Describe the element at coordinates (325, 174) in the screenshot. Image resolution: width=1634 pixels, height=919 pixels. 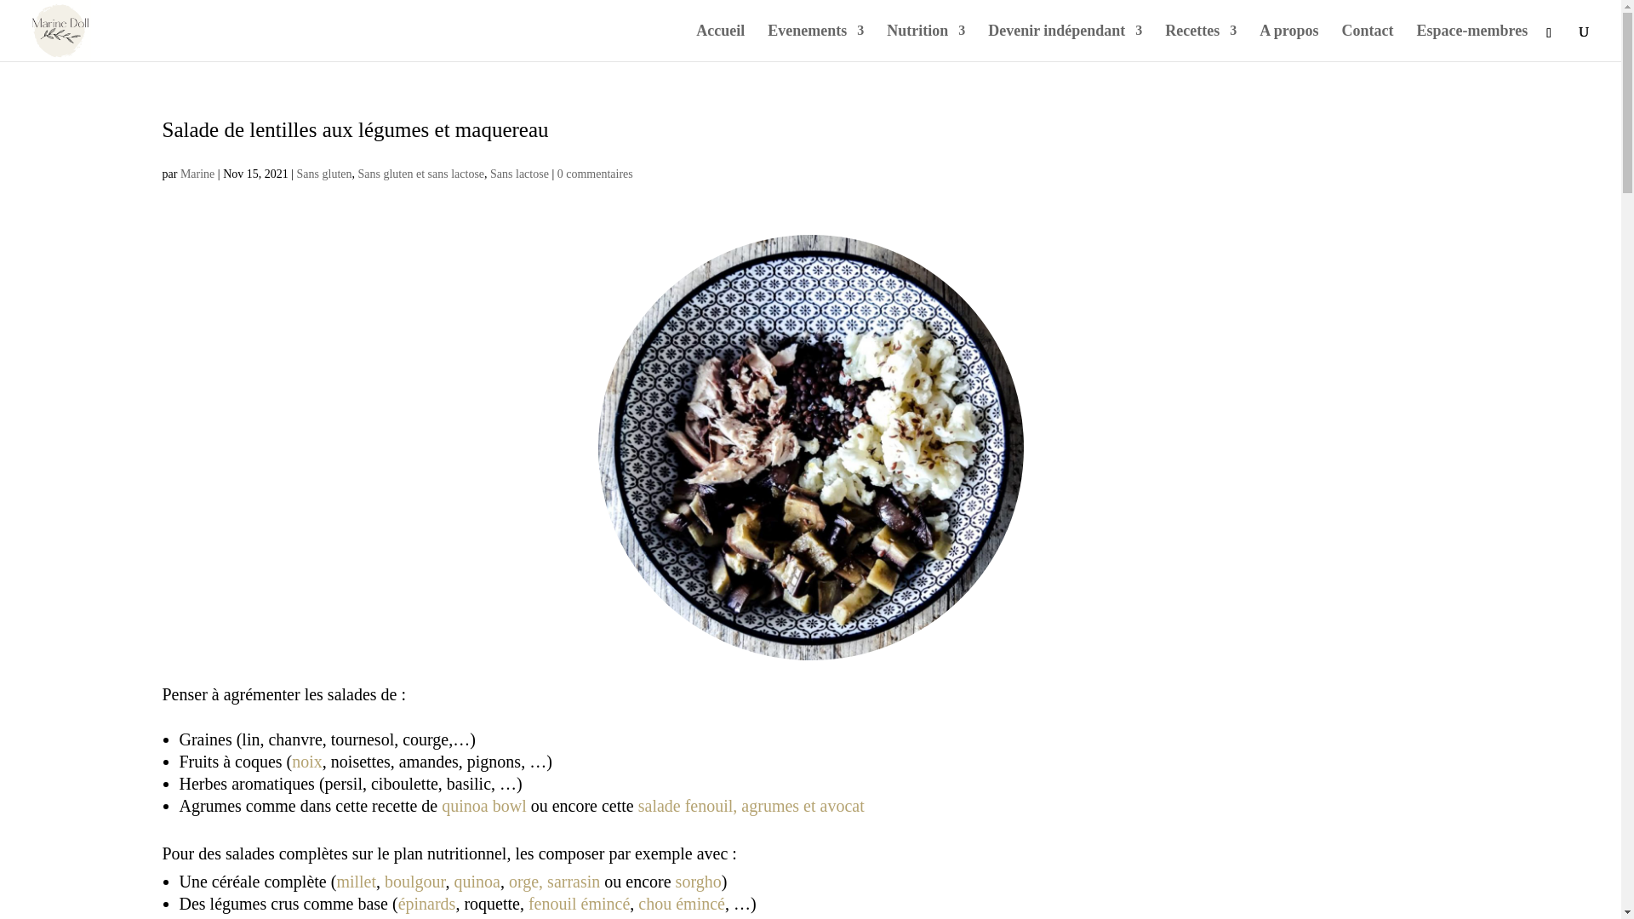
I see `Sans gluten` at that location.